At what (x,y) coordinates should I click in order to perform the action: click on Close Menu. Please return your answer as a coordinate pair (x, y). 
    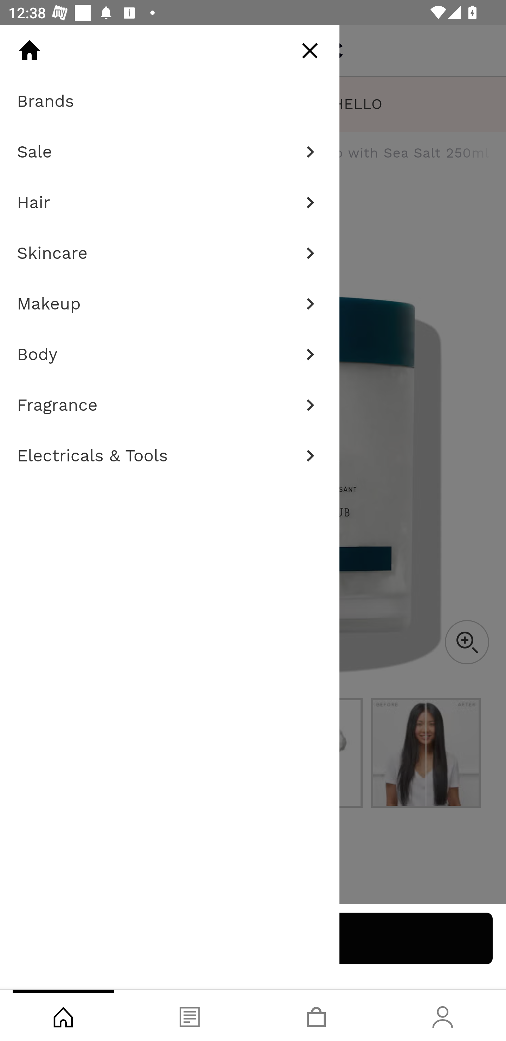
    Looking at the image, I should click on (310, 50).